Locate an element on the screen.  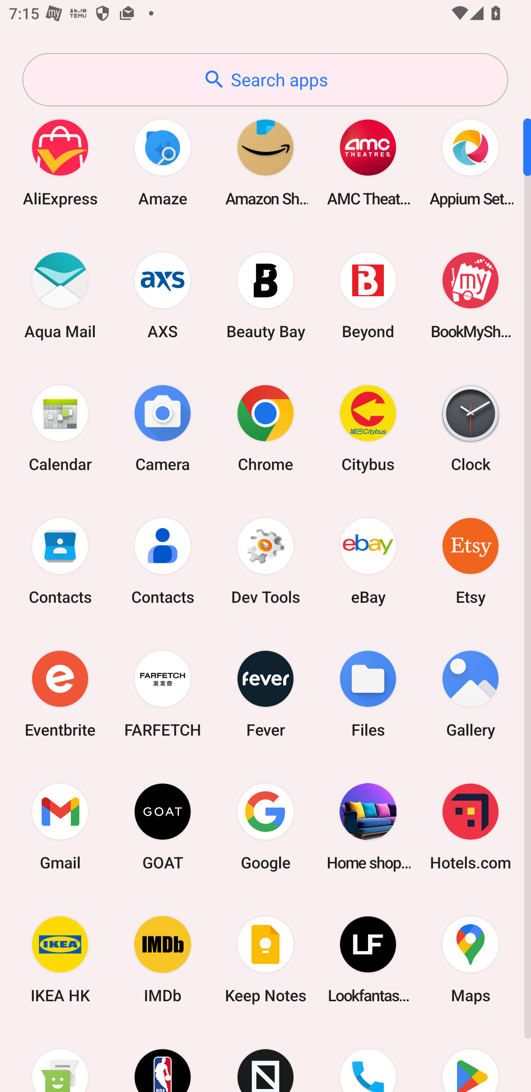
Etsy is located at coordinates (471, 561).